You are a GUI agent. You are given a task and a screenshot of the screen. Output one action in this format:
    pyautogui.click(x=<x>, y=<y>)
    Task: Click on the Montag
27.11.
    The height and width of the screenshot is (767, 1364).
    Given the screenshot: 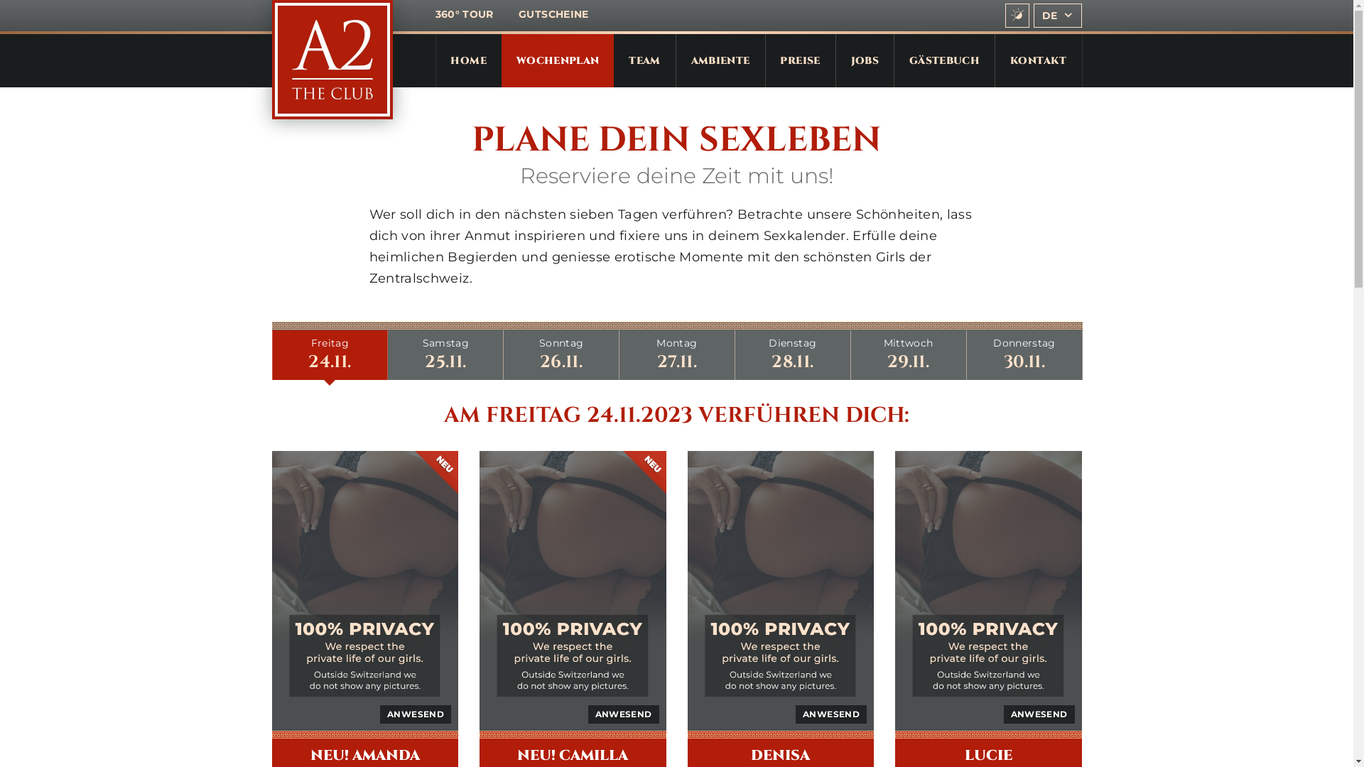 What is the action you would take?
    pyautogui.click(x=677, y=355)
    